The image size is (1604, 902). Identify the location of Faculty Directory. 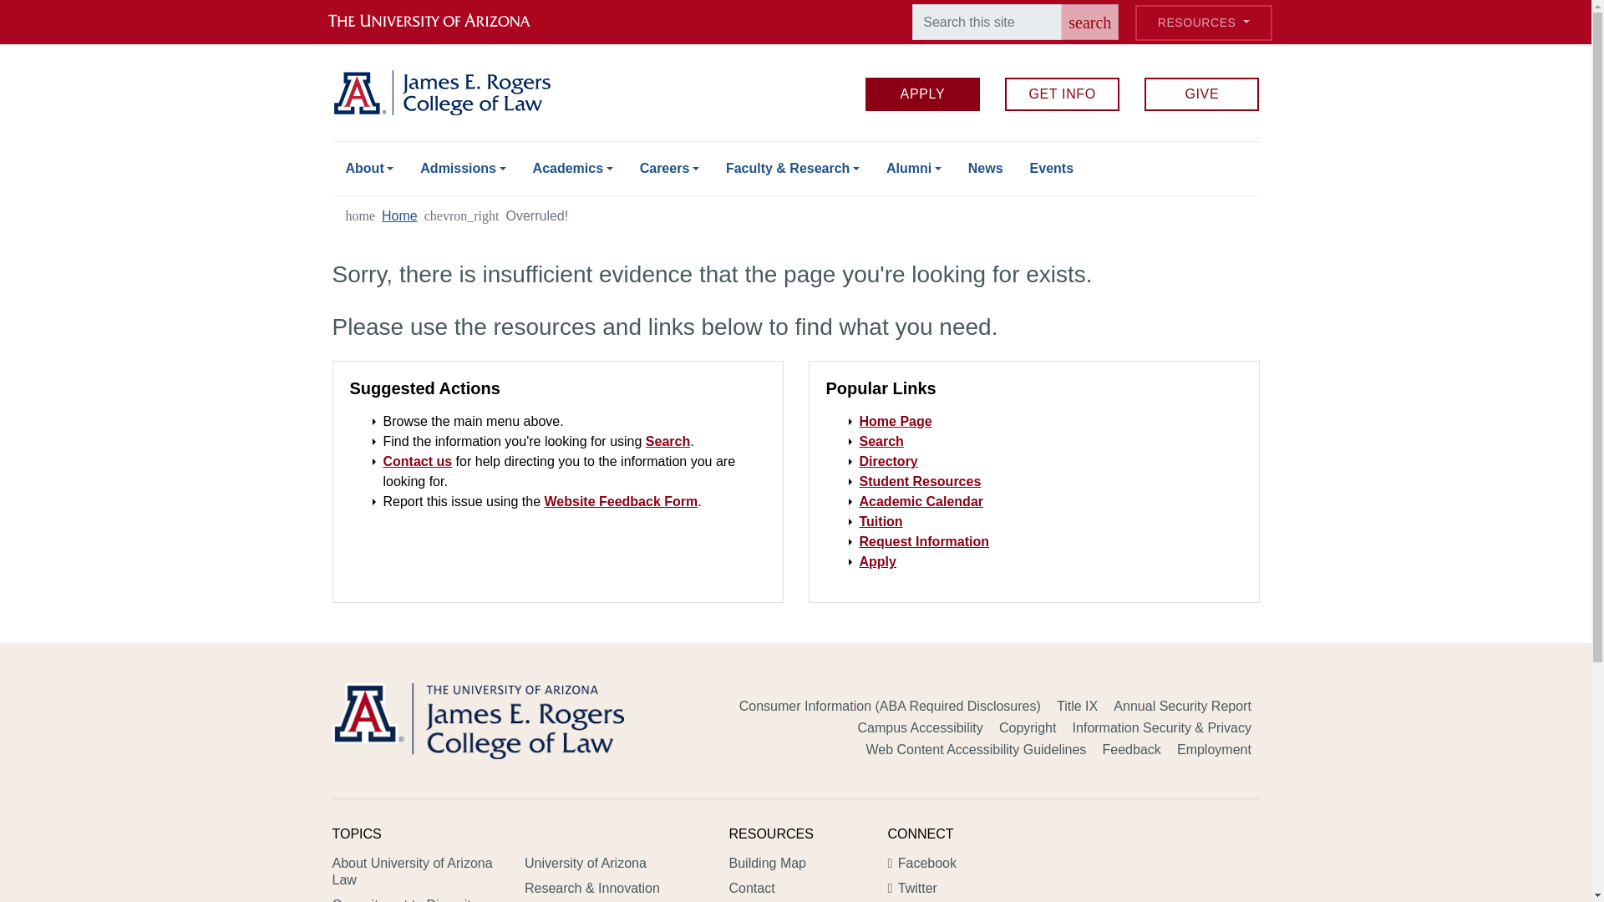
(887, 461).